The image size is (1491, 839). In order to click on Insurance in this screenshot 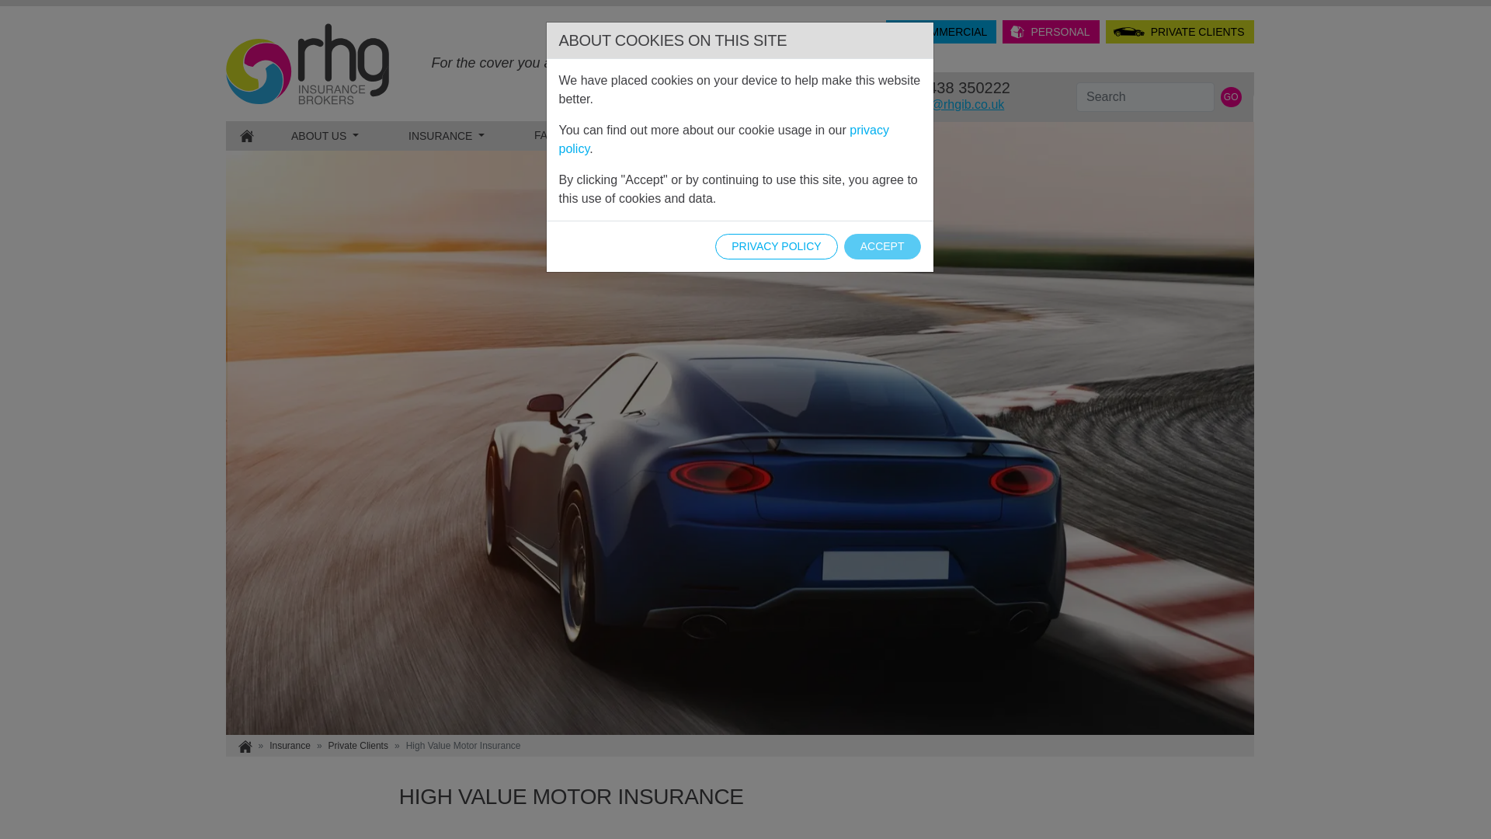, I will do `click(290, 746)`.